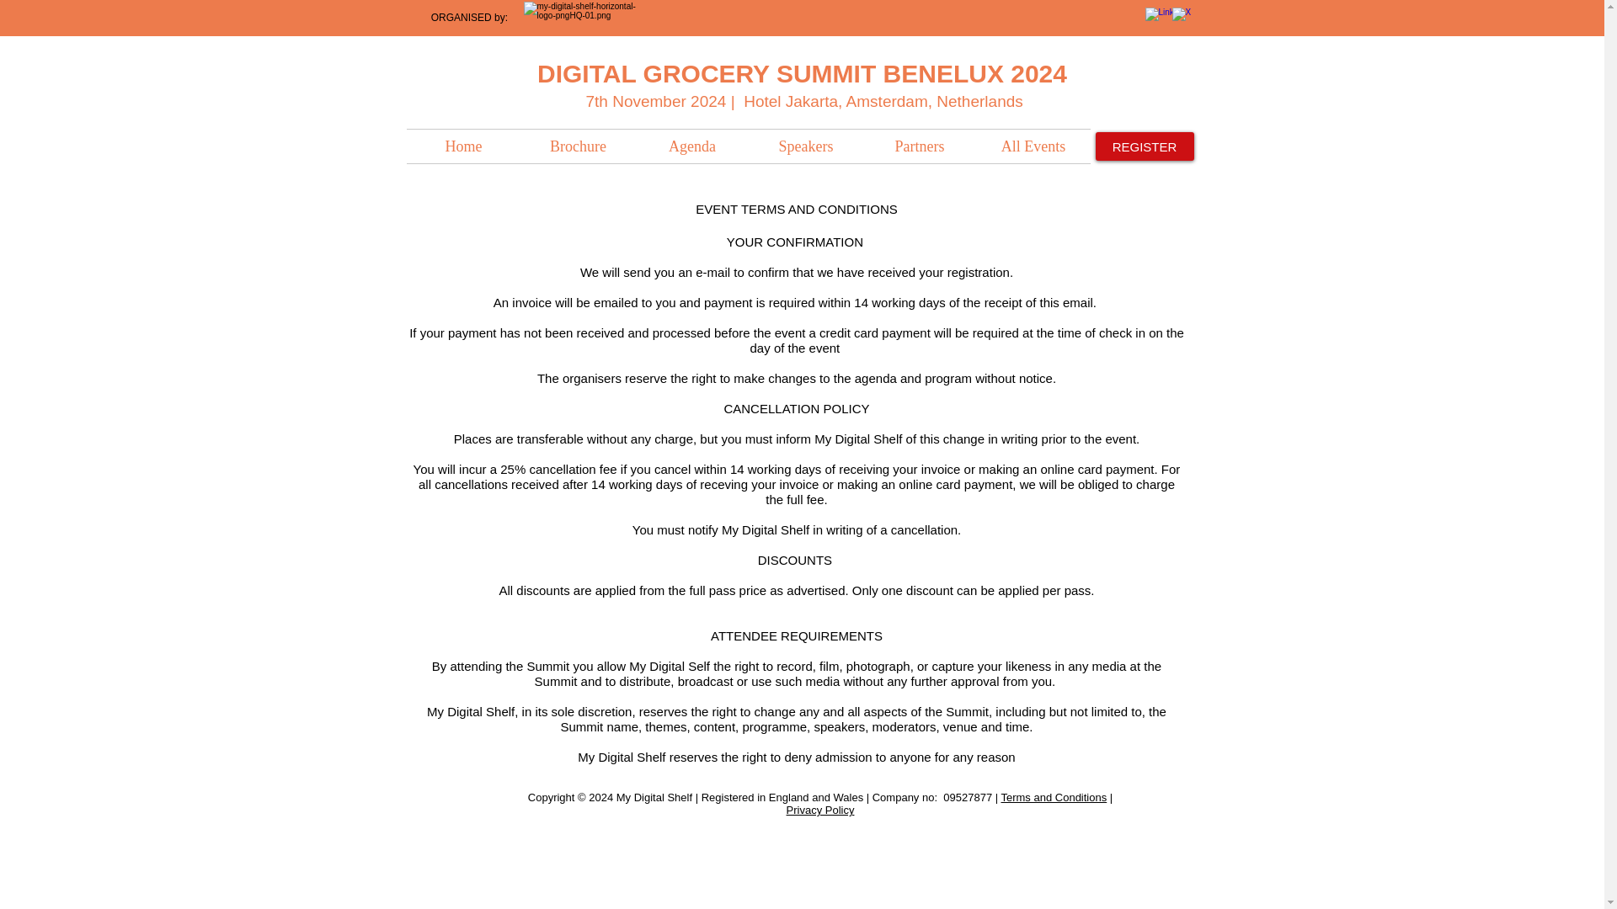 This screenshot has width=1617, height=909. I want to click on REGISTER, so click(1144, 146).